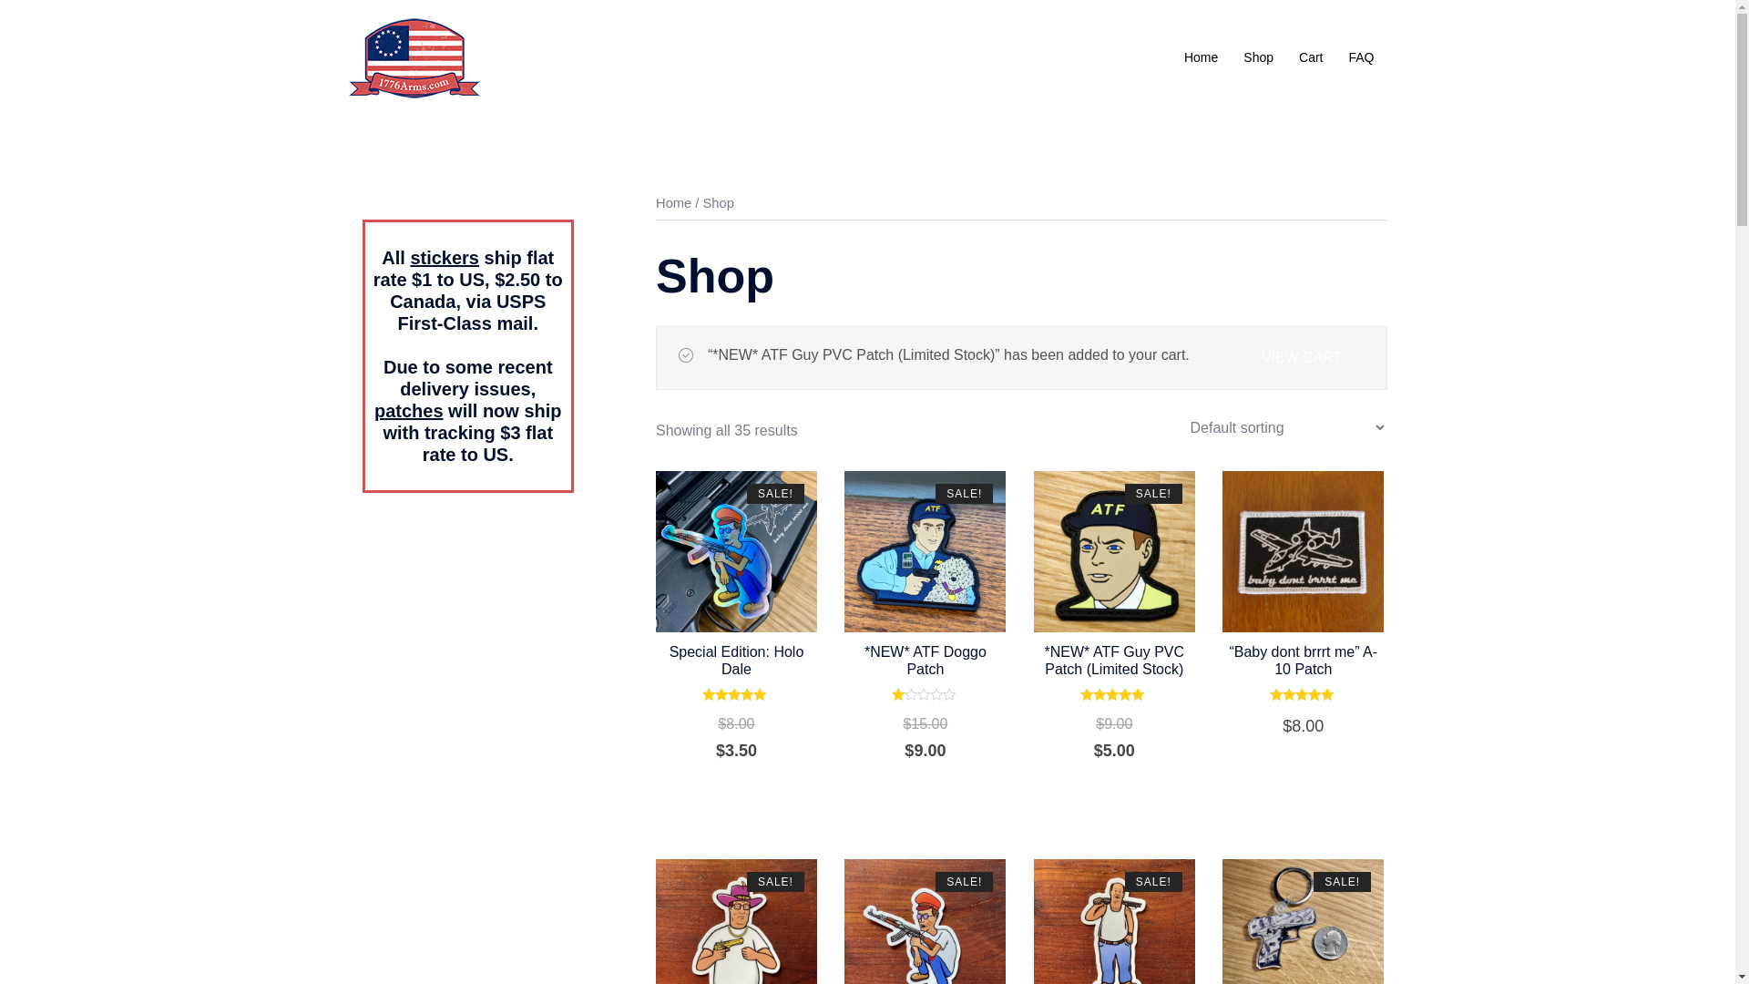 This screenshot has width=1749, height=984. I want to click on Special Edition: Holo Dale, so click(736, 661).